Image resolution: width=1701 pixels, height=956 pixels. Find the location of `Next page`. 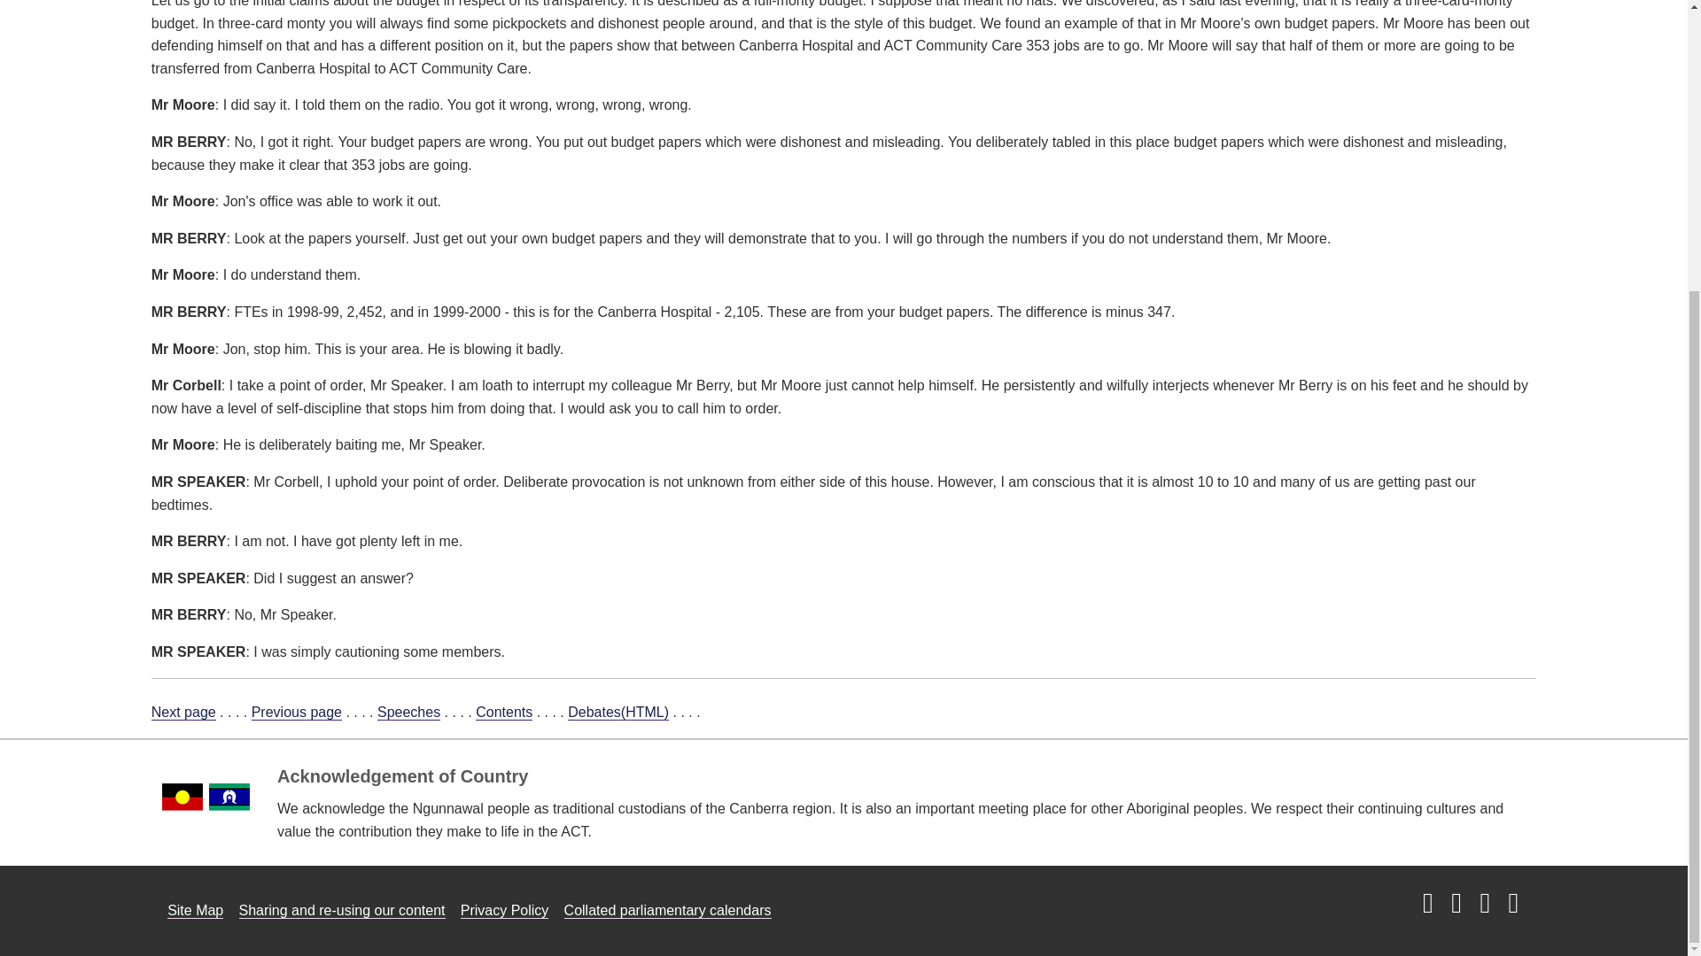

Next page is located at coordinates (183, 712).